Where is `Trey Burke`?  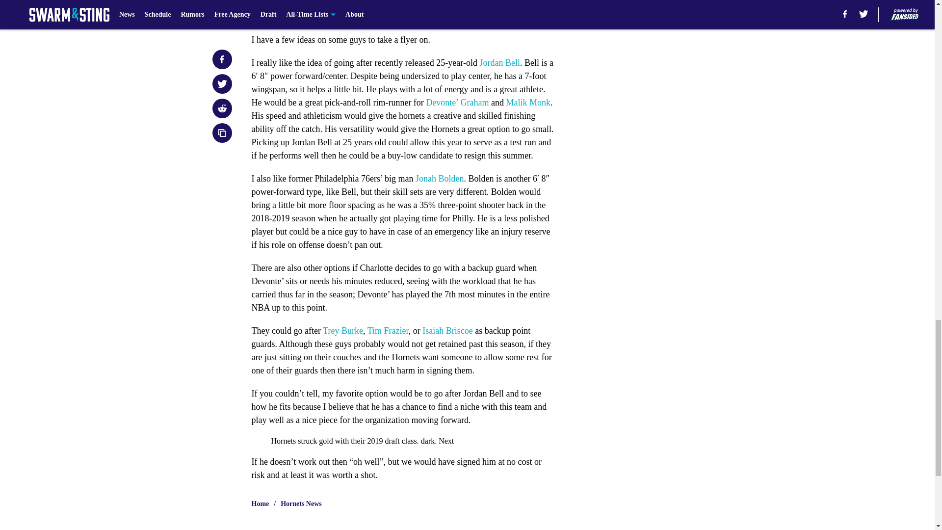 Trey Burke is located at coordinates (342, 331).